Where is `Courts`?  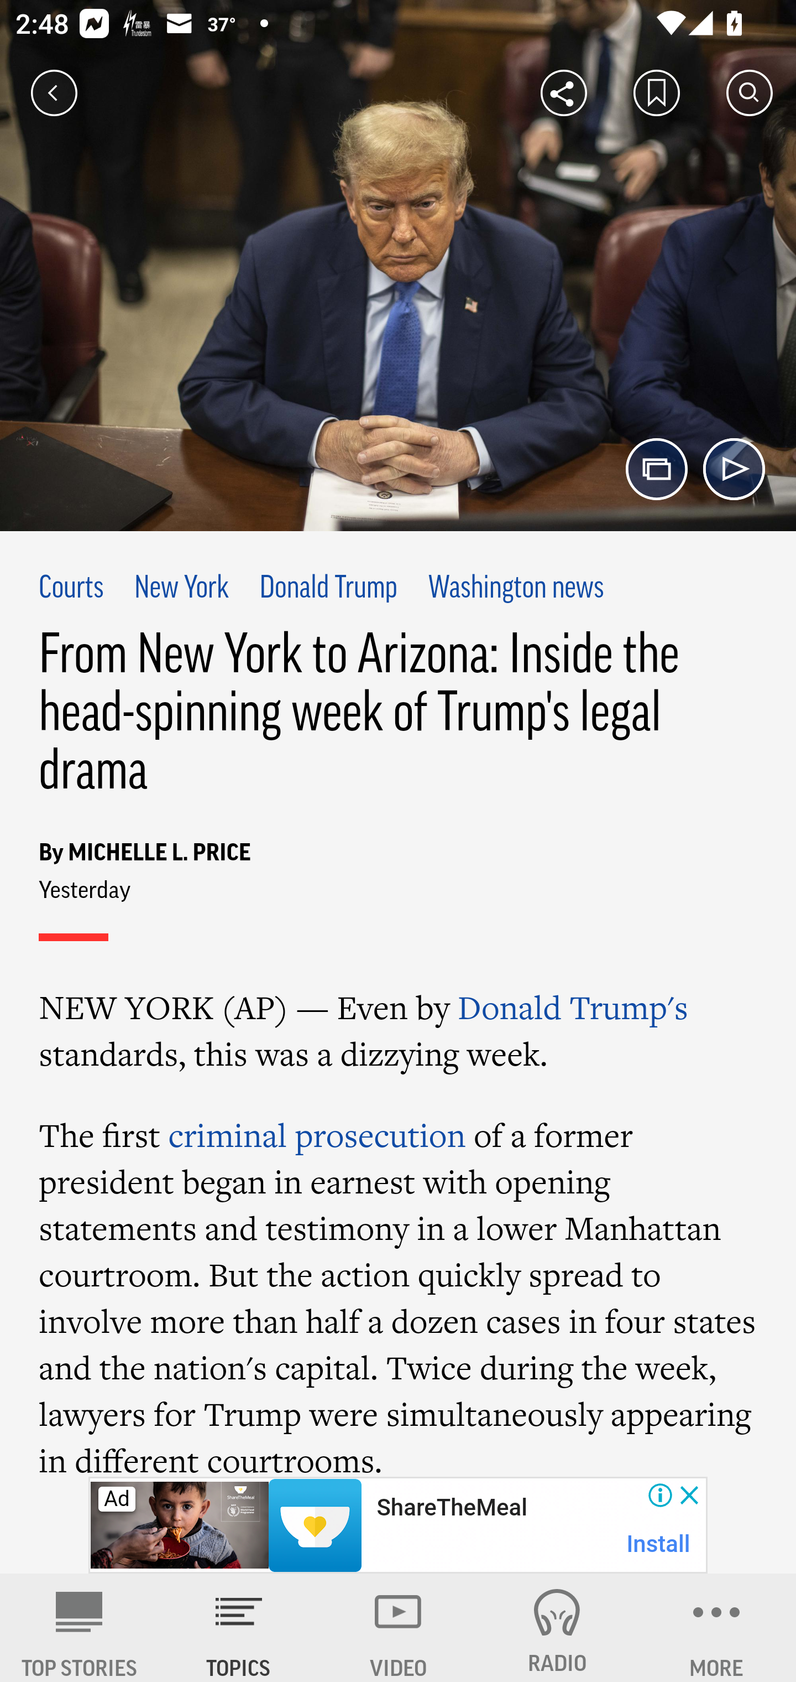 Courts is located at coordinates (71, 589).